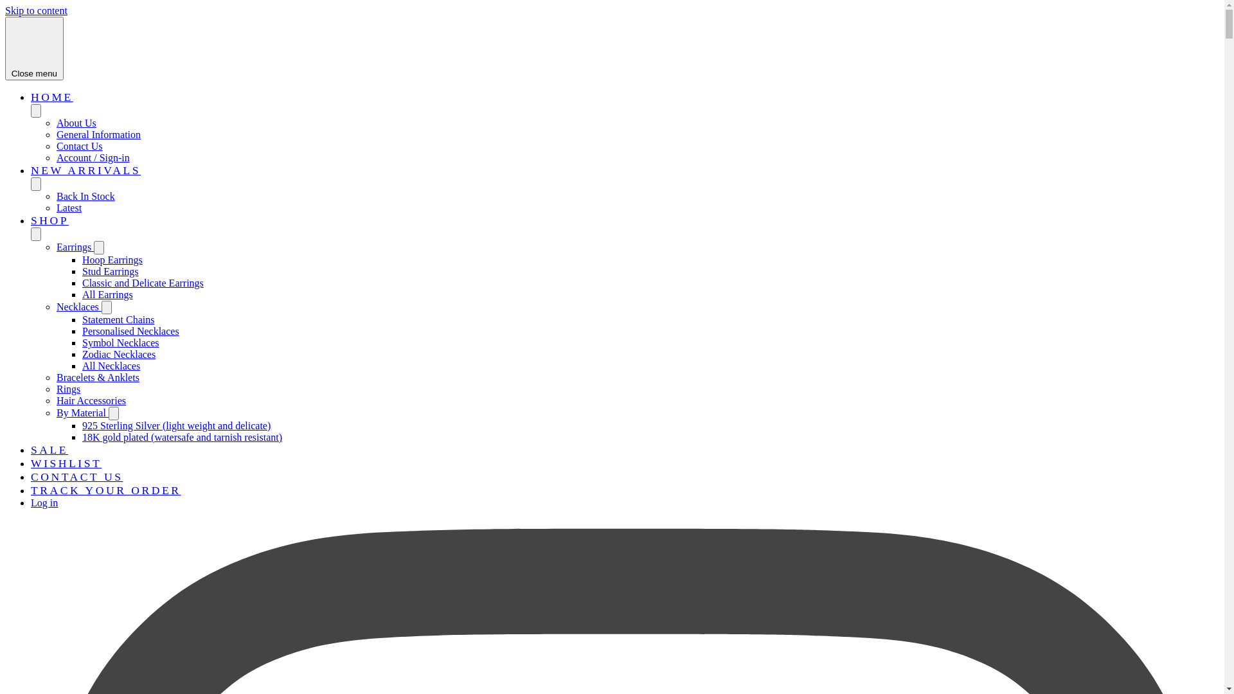 This screenshot has width=1234, height=694. I want to click on Hoop Earrings, so click(112, 260).